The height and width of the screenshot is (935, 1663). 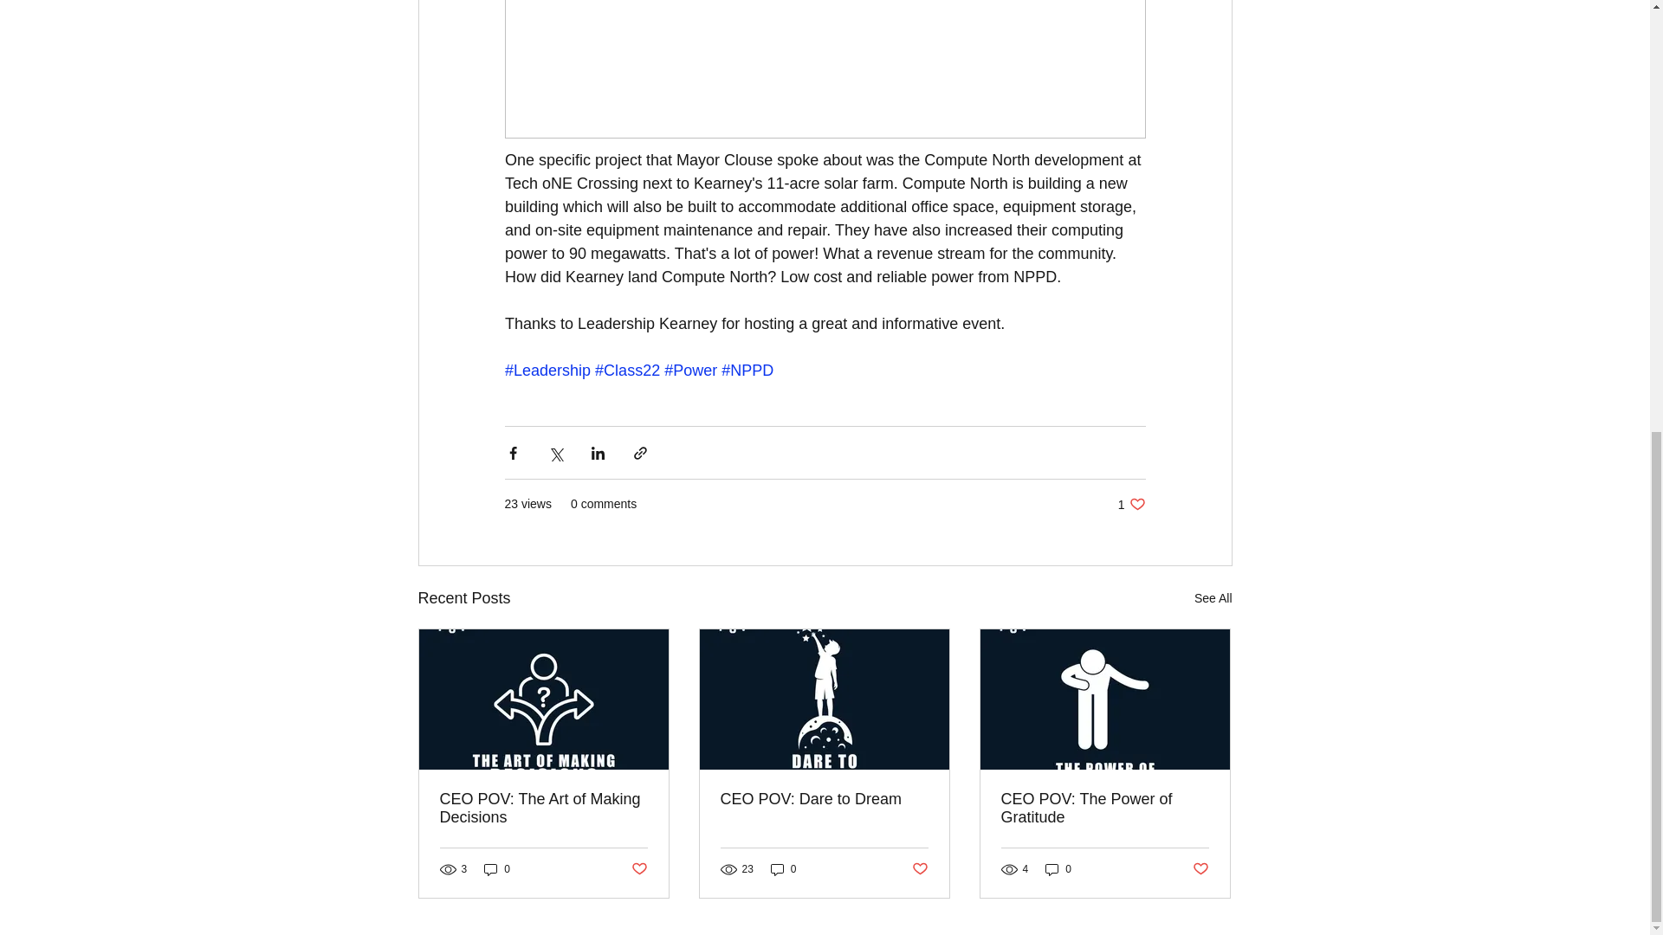 What do you see at coordinates (920, 869) in the screenshot?
I see `Post not marked as liked` at bounding box center [920, 869].